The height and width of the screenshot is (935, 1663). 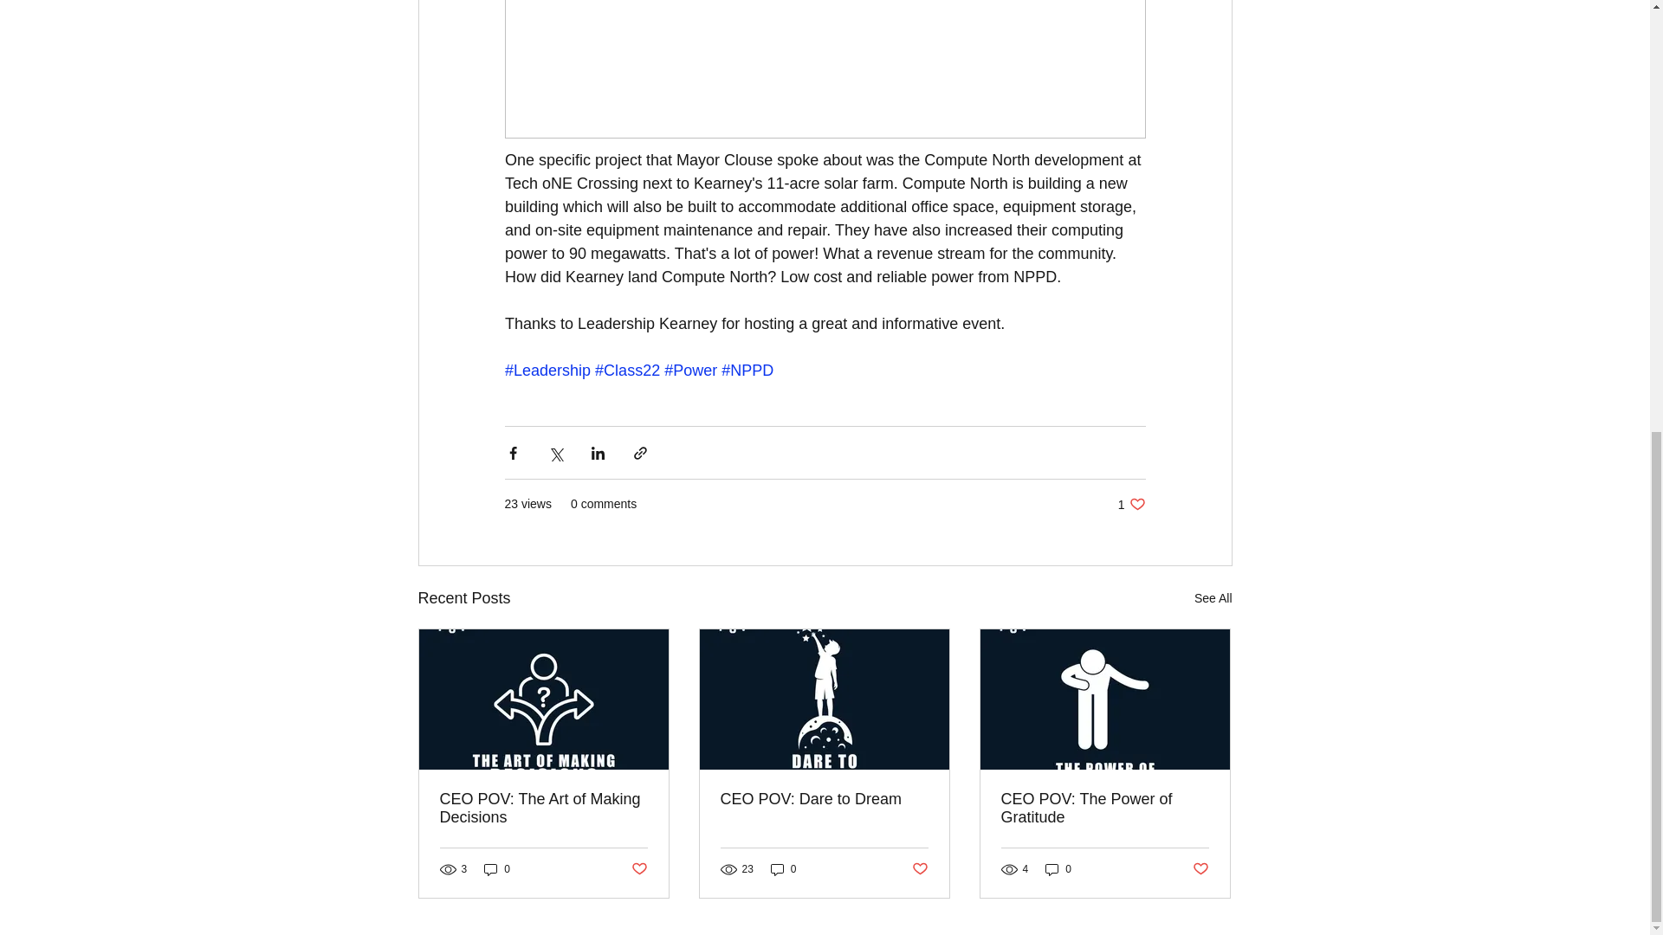 What do you see at coordinates (920, 869) in the screenshot?
I see `Post not marked as liked` at bounding box center [920, 869].